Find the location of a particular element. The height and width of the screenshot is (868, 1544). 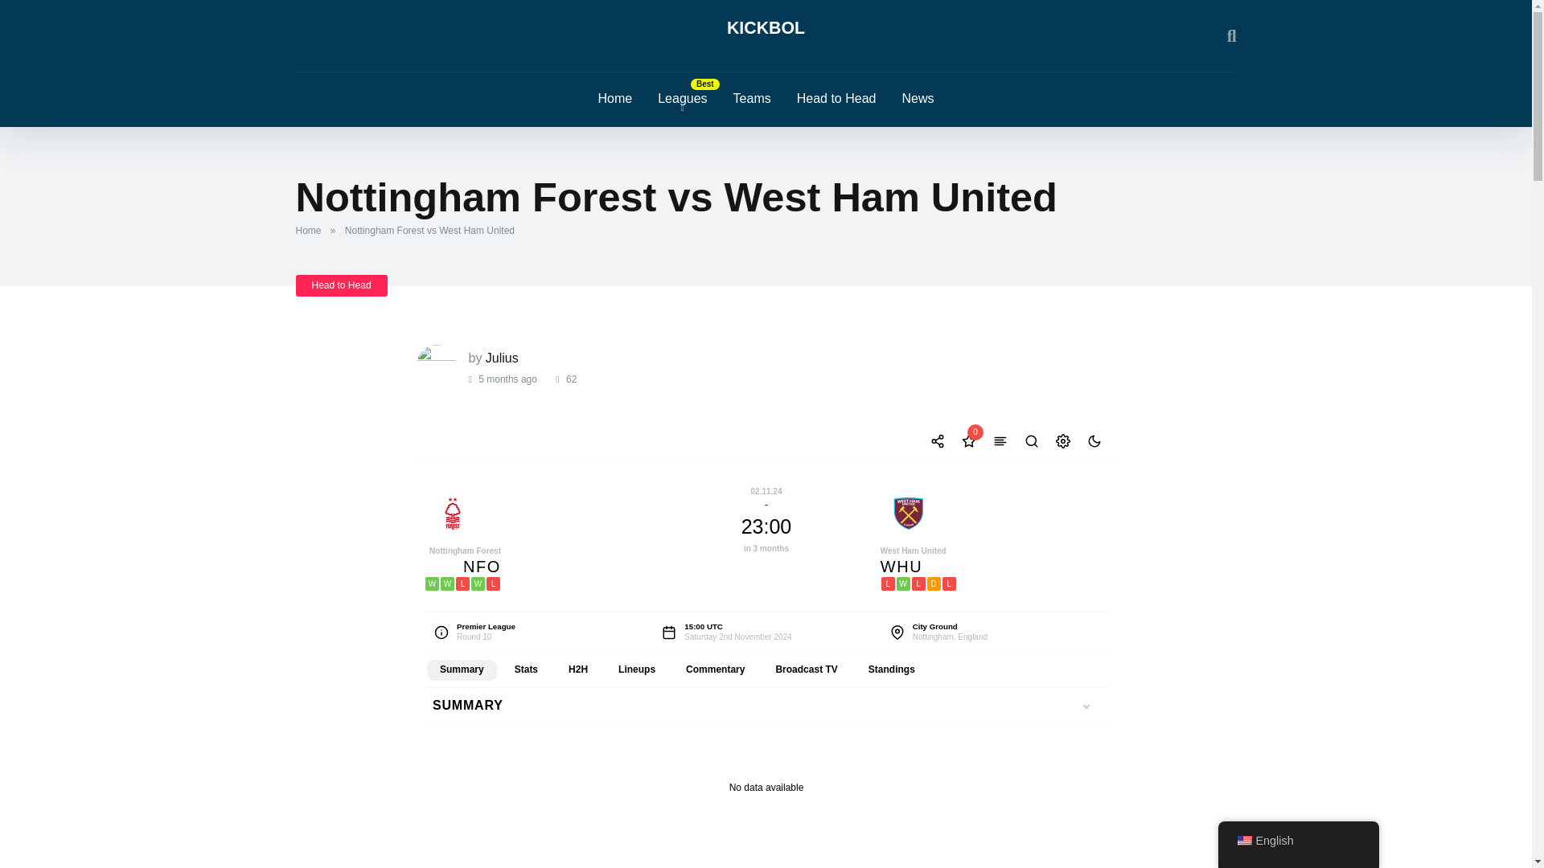

Julius is located at coordinates (502, 358).